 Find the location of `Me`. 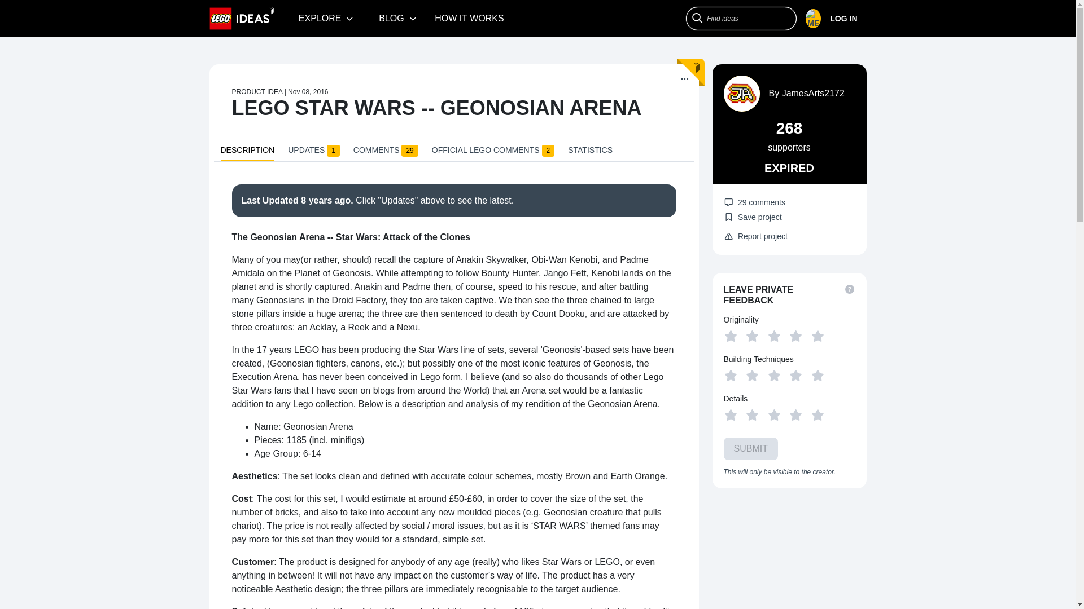

Me is located at coordinates (831, 19).